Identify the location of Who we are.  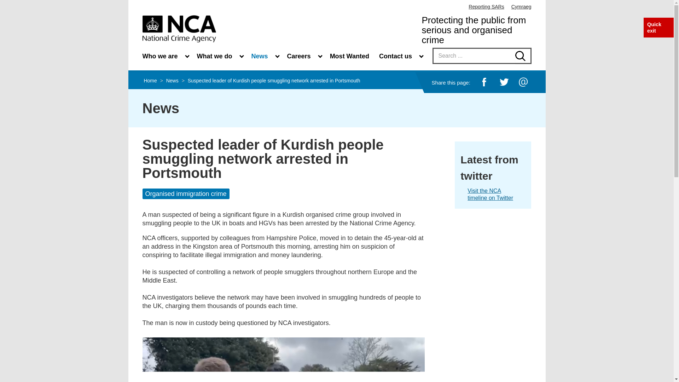
(164, 56).